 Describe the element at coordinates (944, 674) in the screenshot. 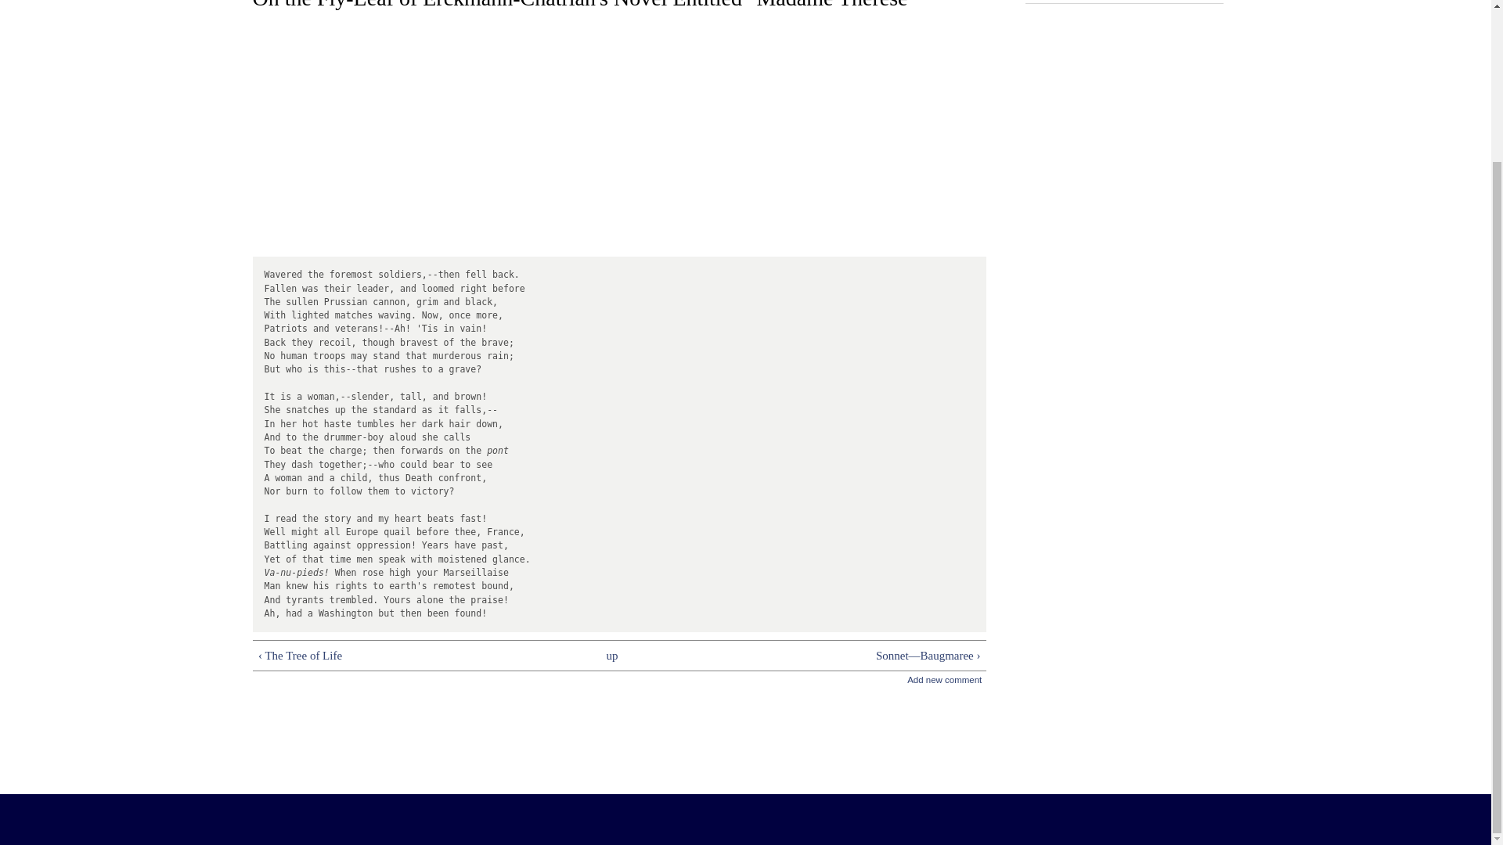

I see `Add new comment` at that location.